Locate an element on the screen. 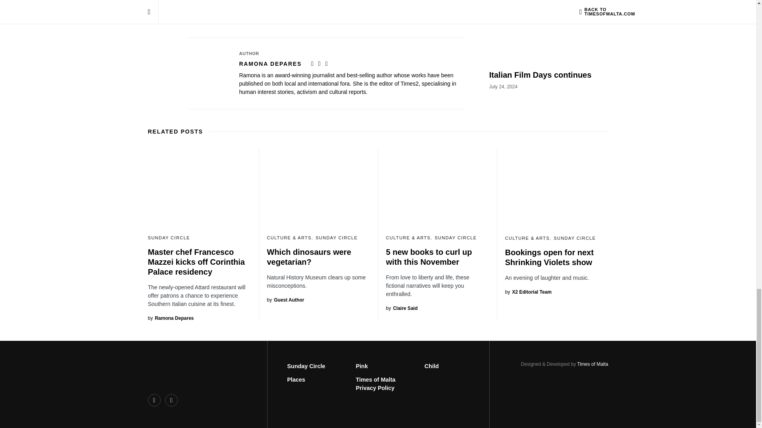  View all posts by Claire Said is located at coordinates (402, 308).